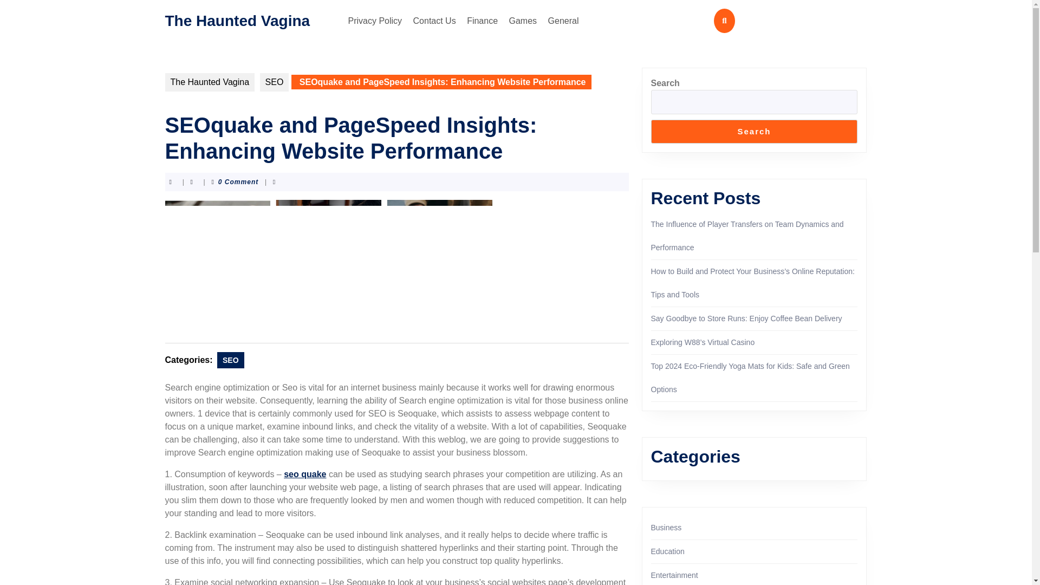  I want to click on SEO, so click(231, 360).